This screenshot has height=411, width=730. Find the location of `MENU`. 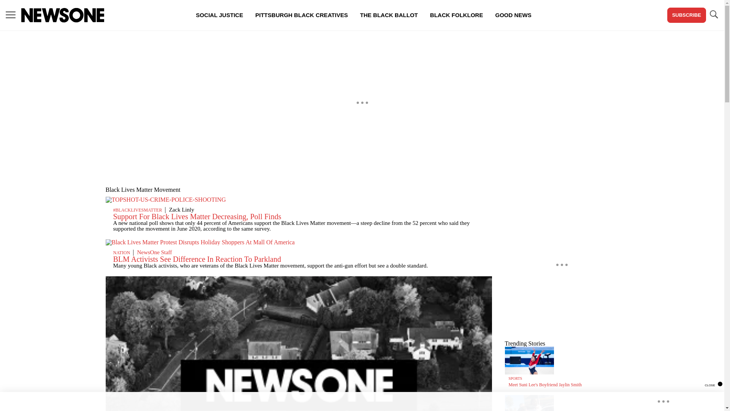

MENU is located at coordinates (11, 14).